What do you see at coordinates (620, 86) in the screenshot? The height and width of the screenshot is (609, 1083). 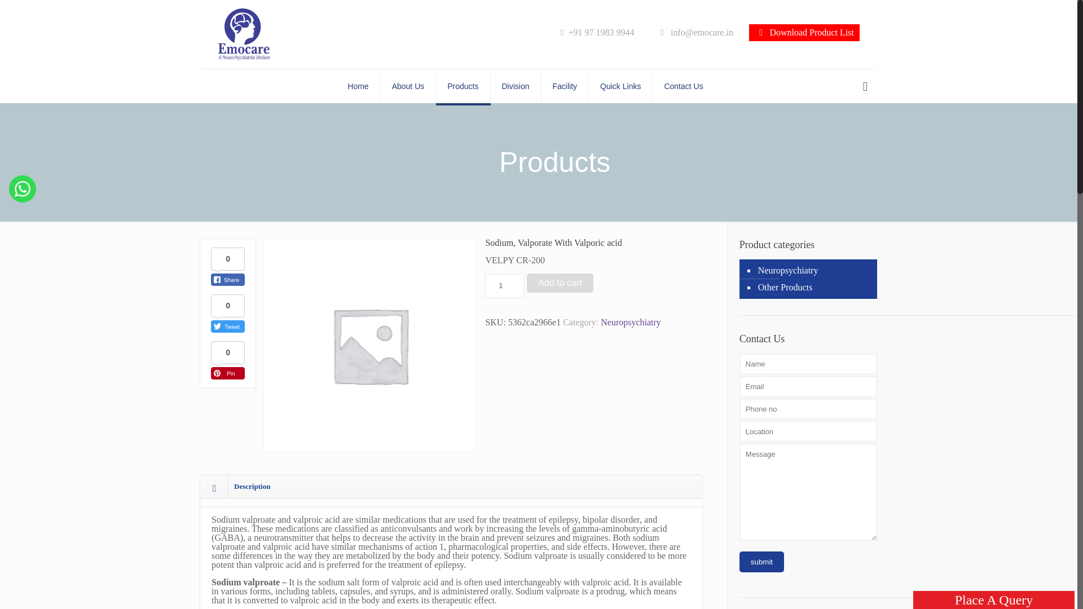 I see `Quick Links` at bounding box center [620, 86].